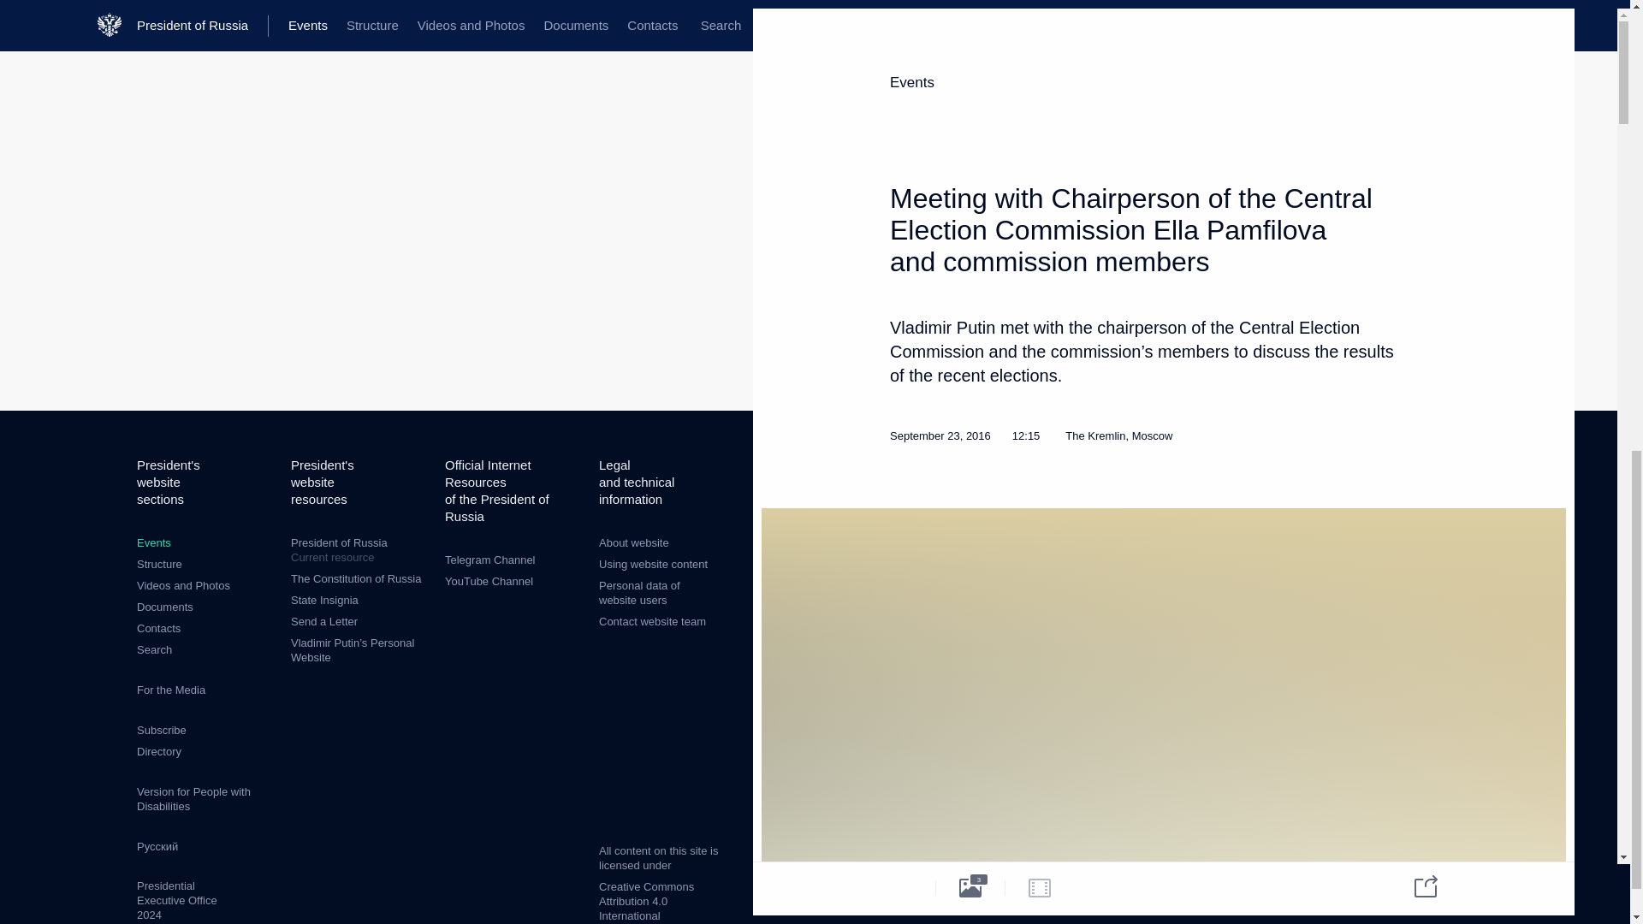 The width and height of the screenshot is (1643, 924). Describe the element at coordinates (171, 690) in the screenshot. I see `For the Media` at that location.